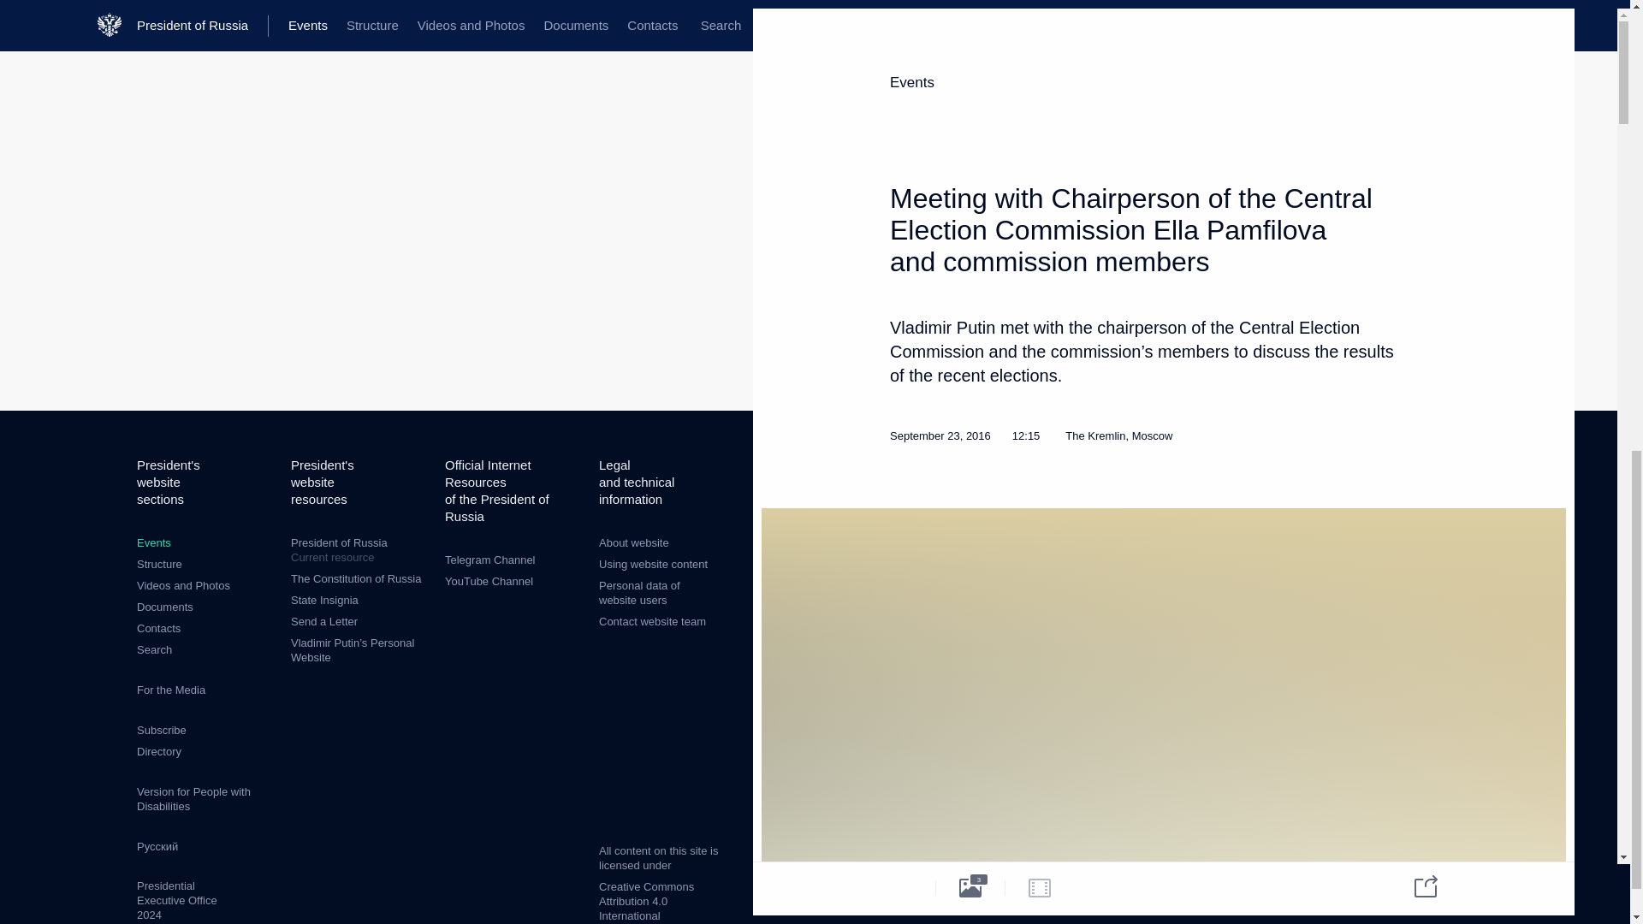 The width and height of the screenshot is (1643, 924). Describe the element at coordinates (171, 690) in the screenshot. I see `For the Media` at that location.